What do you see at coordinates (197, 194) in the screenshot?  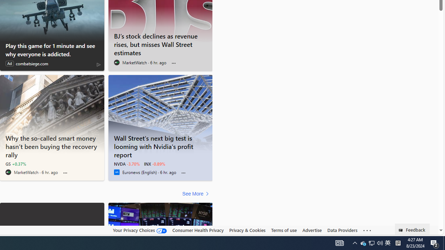 I see `See More` at bounding box center [197, 194].